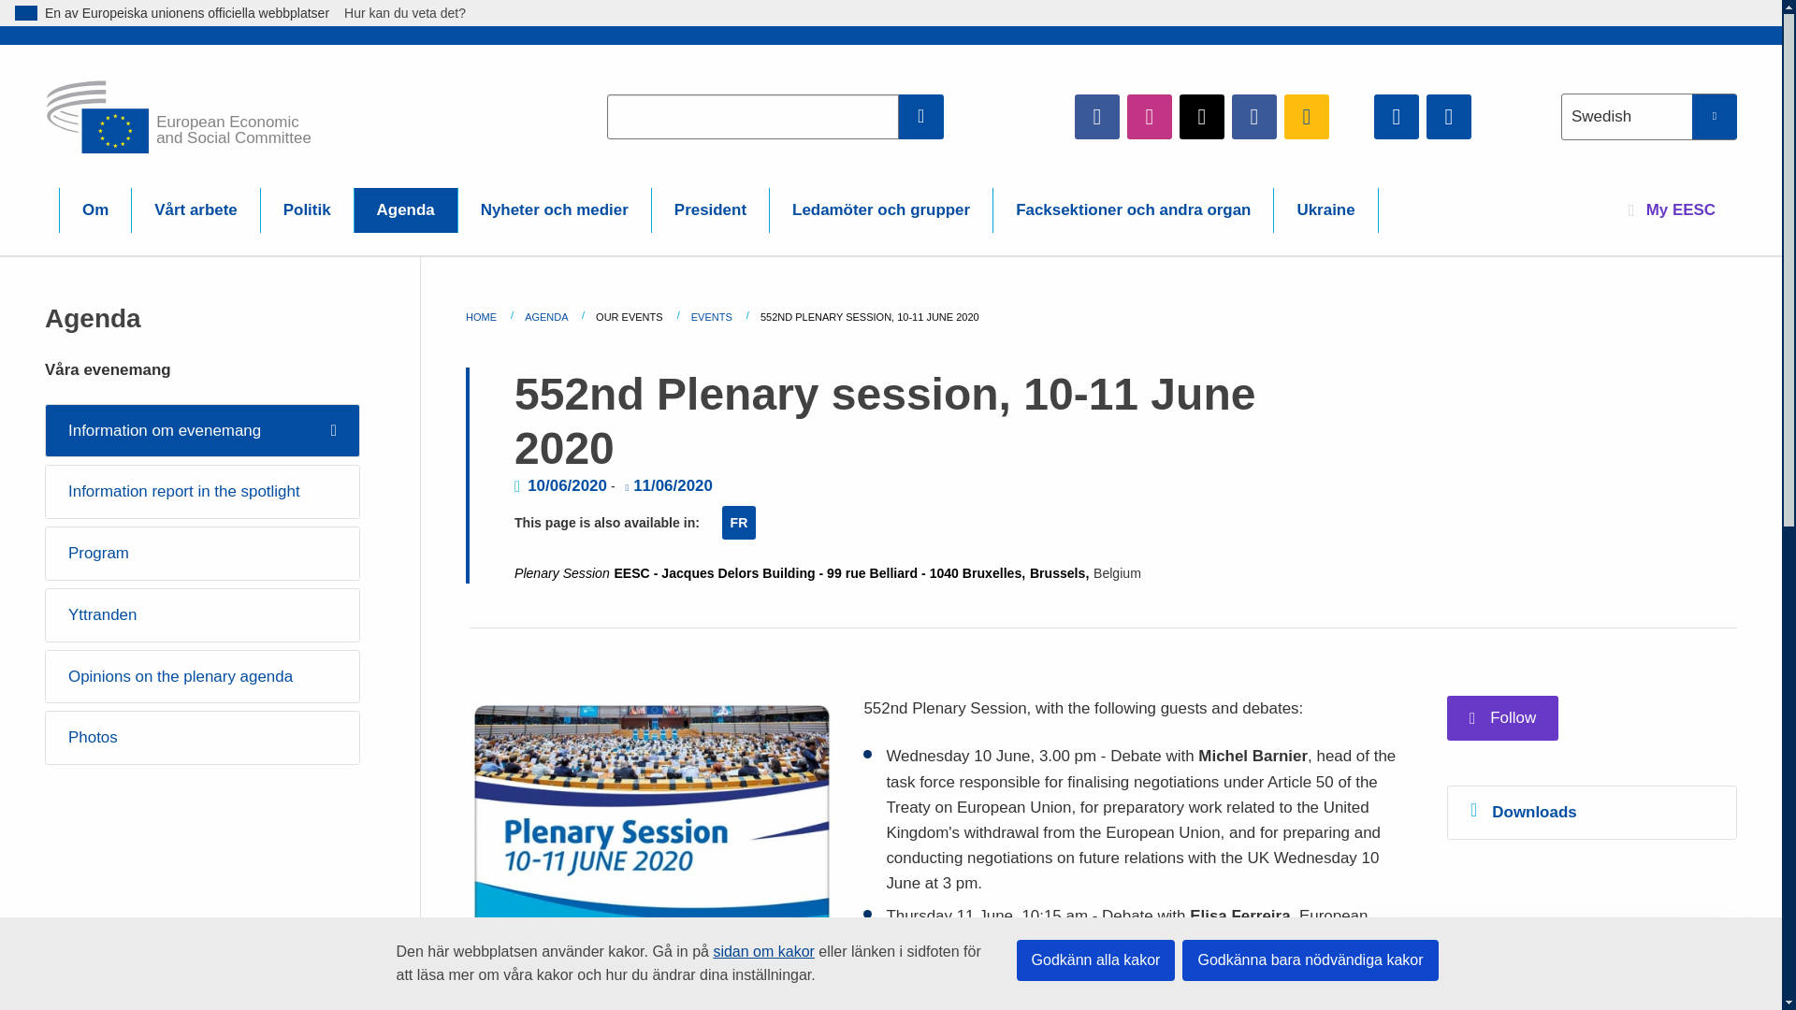  Describe the element at coordinates (414, 13) in the screenshot. I see `Hur kan du veta det?` at that location.